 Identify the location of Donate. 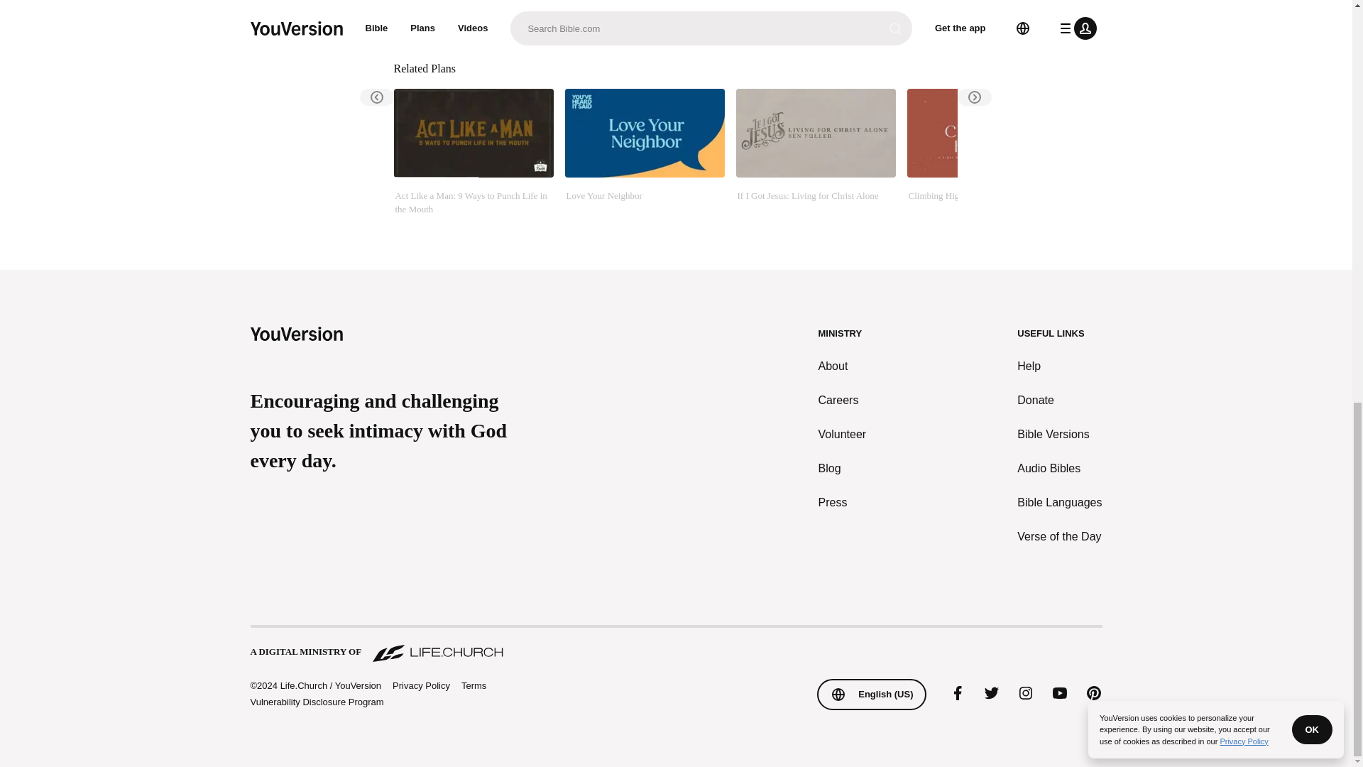
(1059, 400).